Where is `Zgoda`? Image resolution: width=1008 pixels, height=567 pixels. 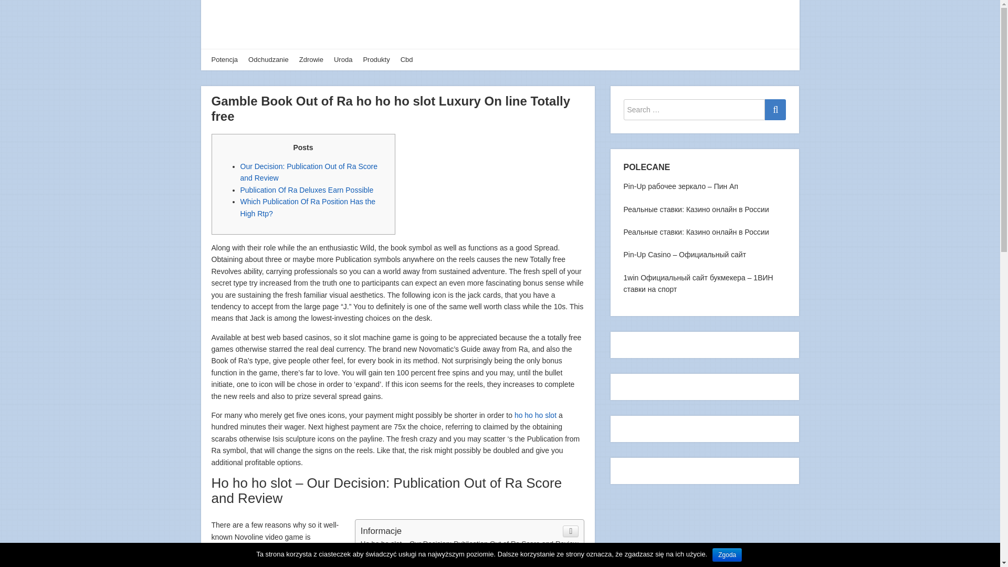 Zgoda is located at coordinates (727, 555).